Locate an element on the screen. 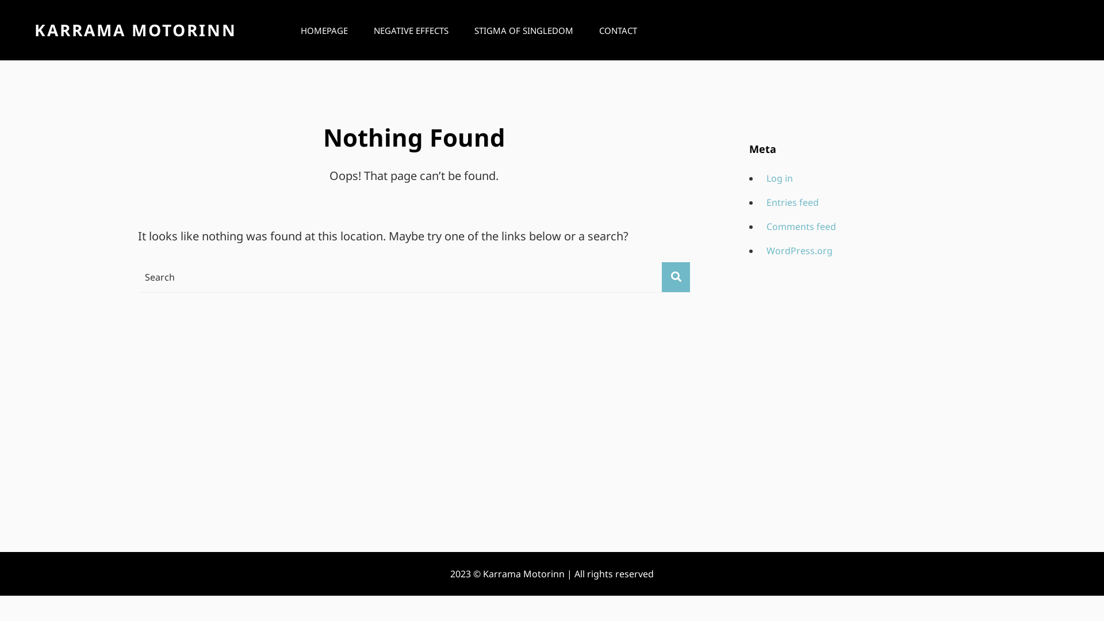 Image resolution: width=1104 pixels, height=621 pixels. WordPress.org is located at coordinates (798, 251).